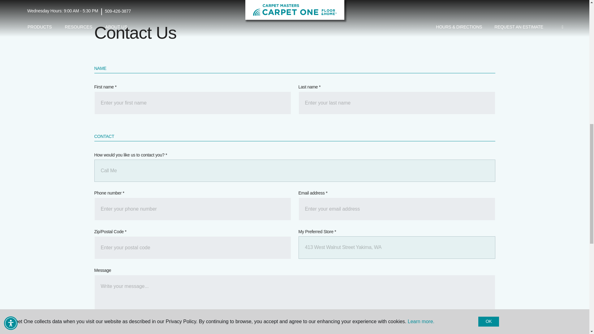 The width and height of the screenshot is (594, 334). What do you see at coordinates (396, 103) in the screenshot?
I see `LastName` at bounding box center [396, 103].